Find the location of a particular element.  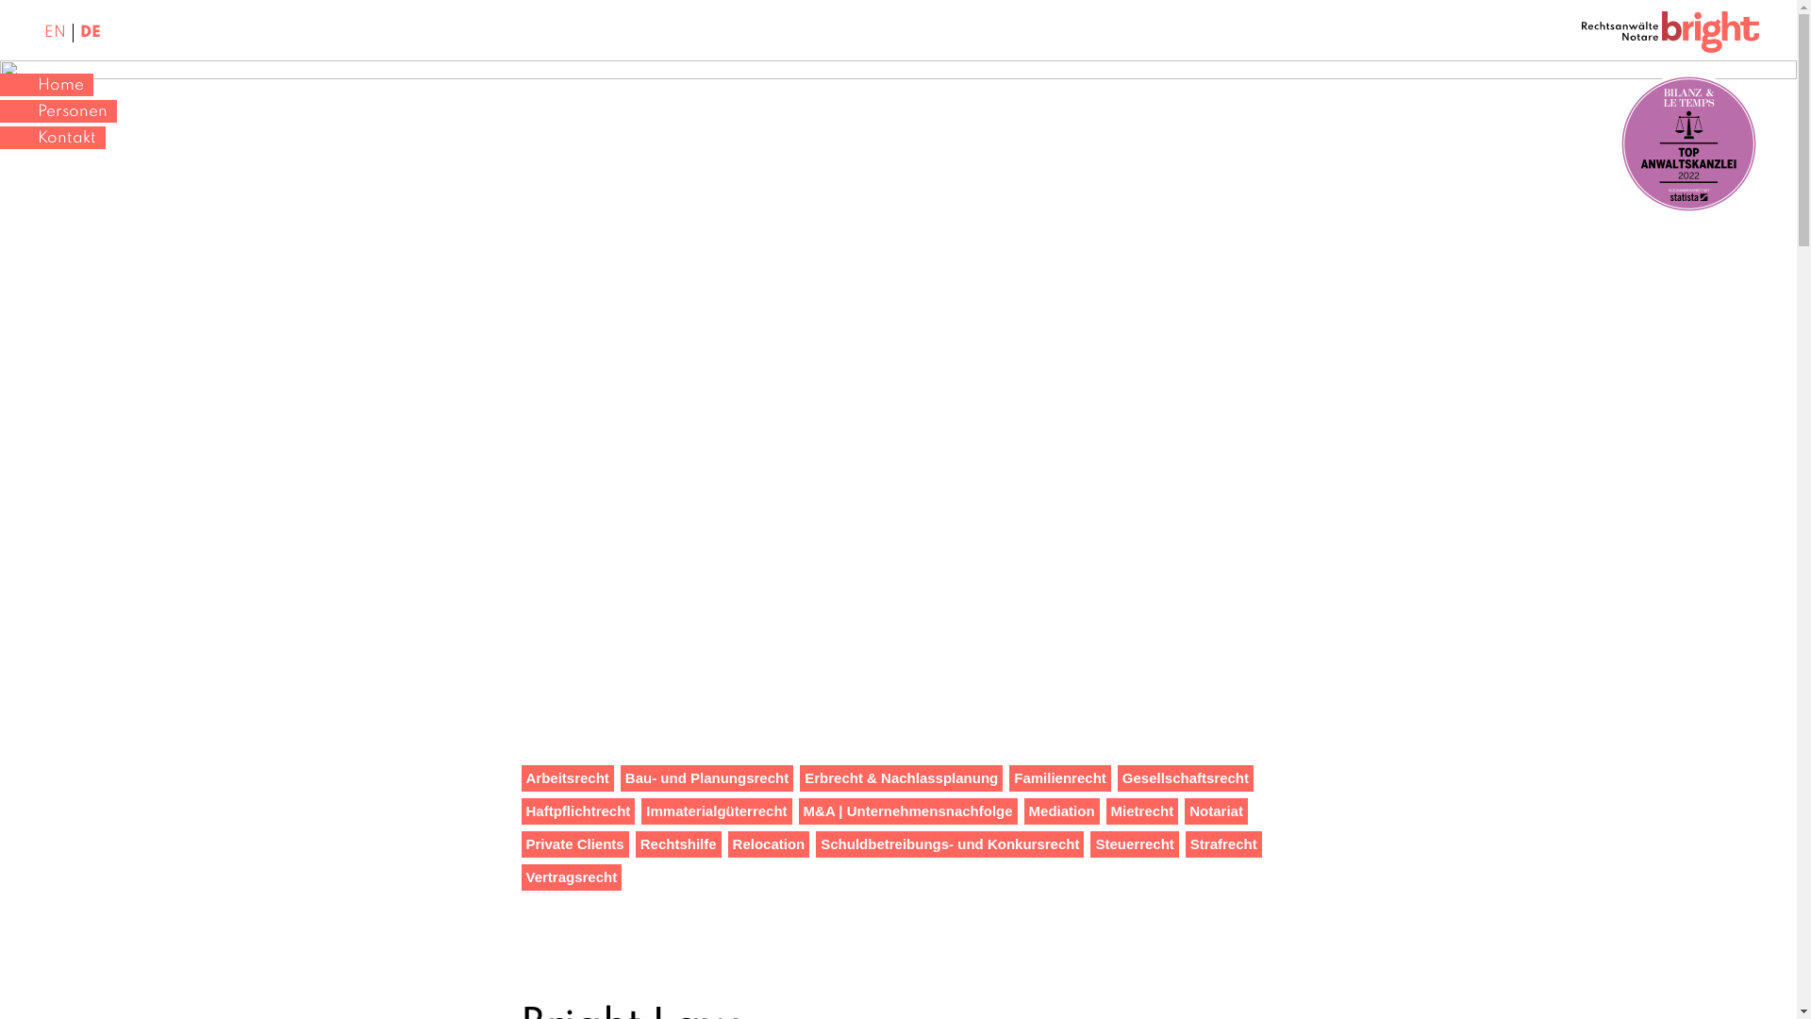

EN is located at coordinates (56, 33).